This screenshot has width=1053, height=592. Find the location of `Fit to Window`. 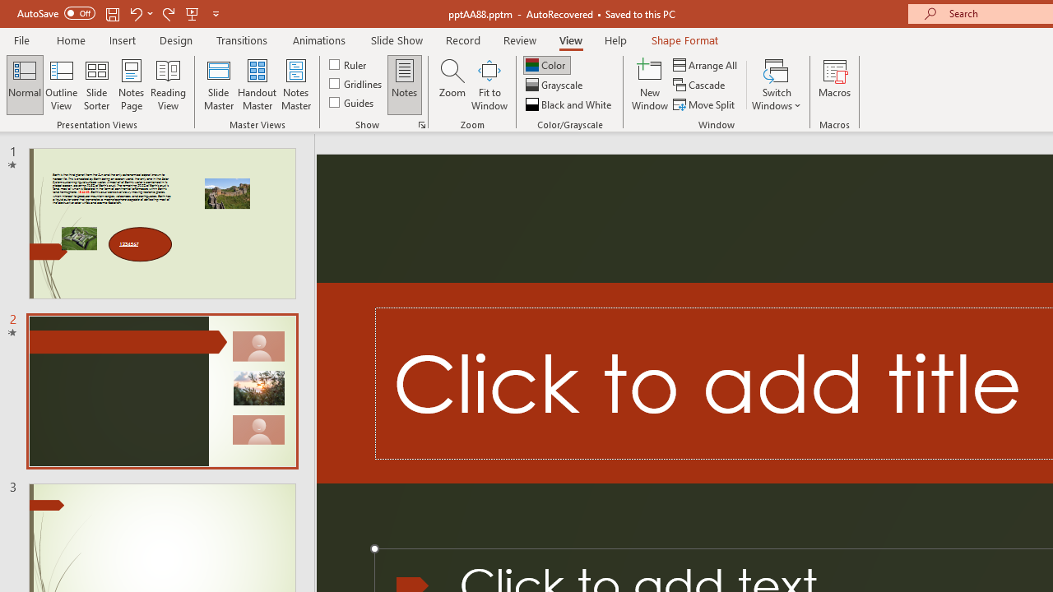

Fit to Window is located at coordinates (489, 84).